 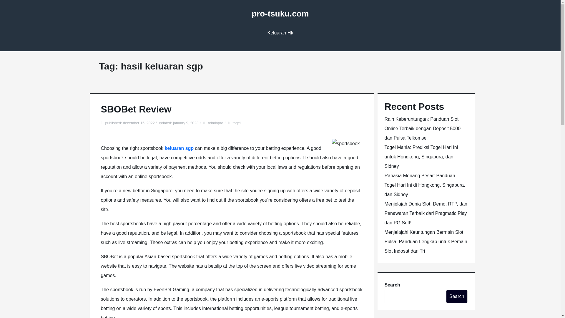 What do you see at coordinates (280, 14) in the screenshot?
I see `pro-tsuku.com` at bounding box center [280, 14].